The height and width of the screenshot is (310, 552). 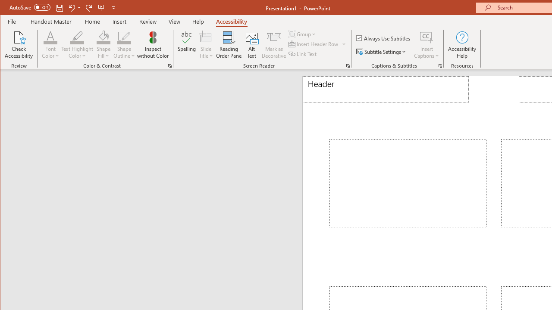 What do you see at coordinates (440, 65) in the screenshot?
I see `Captions & Subtitles` at bounding box center [440, 65].